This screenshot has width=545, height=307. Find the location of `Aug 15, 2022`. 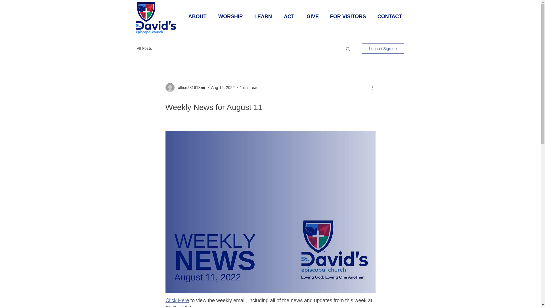

Aug 15, 2022 is located at coordinates (223, 88).